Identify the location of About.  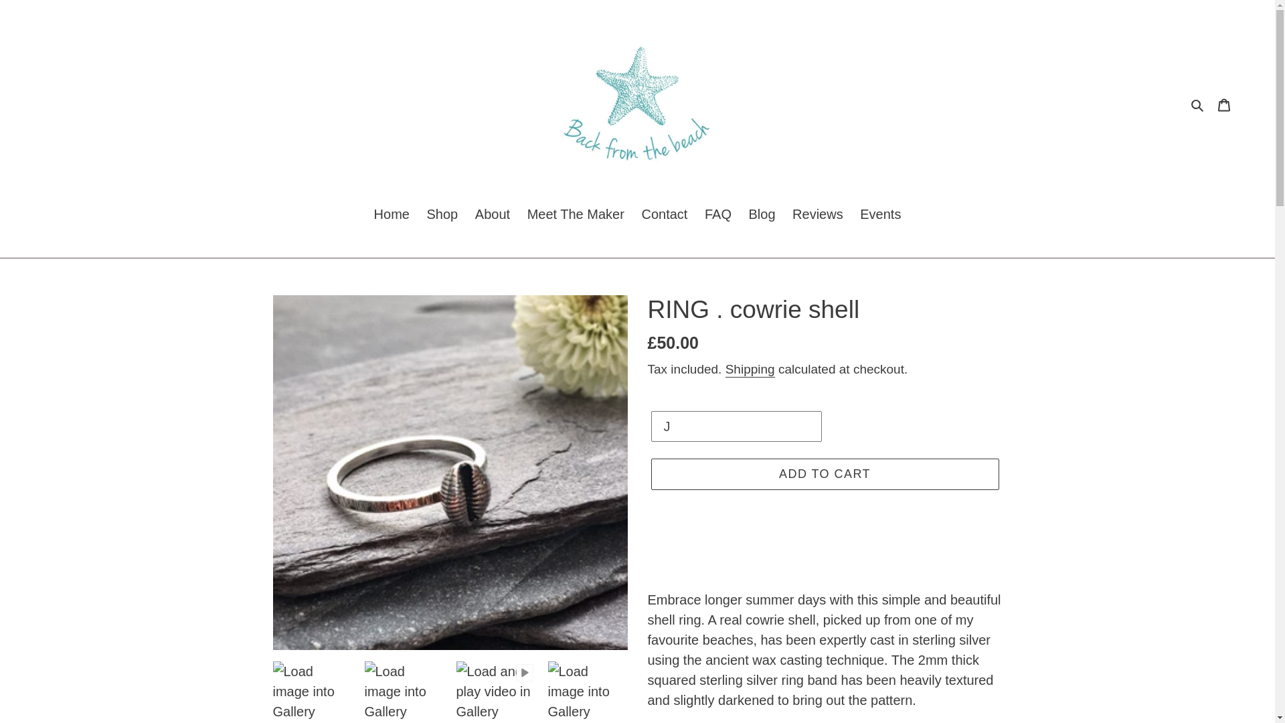
(493, 215).